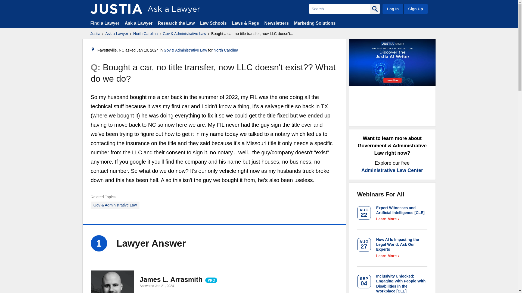 Image resolution: width=522 pixels, height=293 pixels. I want to click on 2024-01-19T19:13:21-08:00, so click(147, 50).